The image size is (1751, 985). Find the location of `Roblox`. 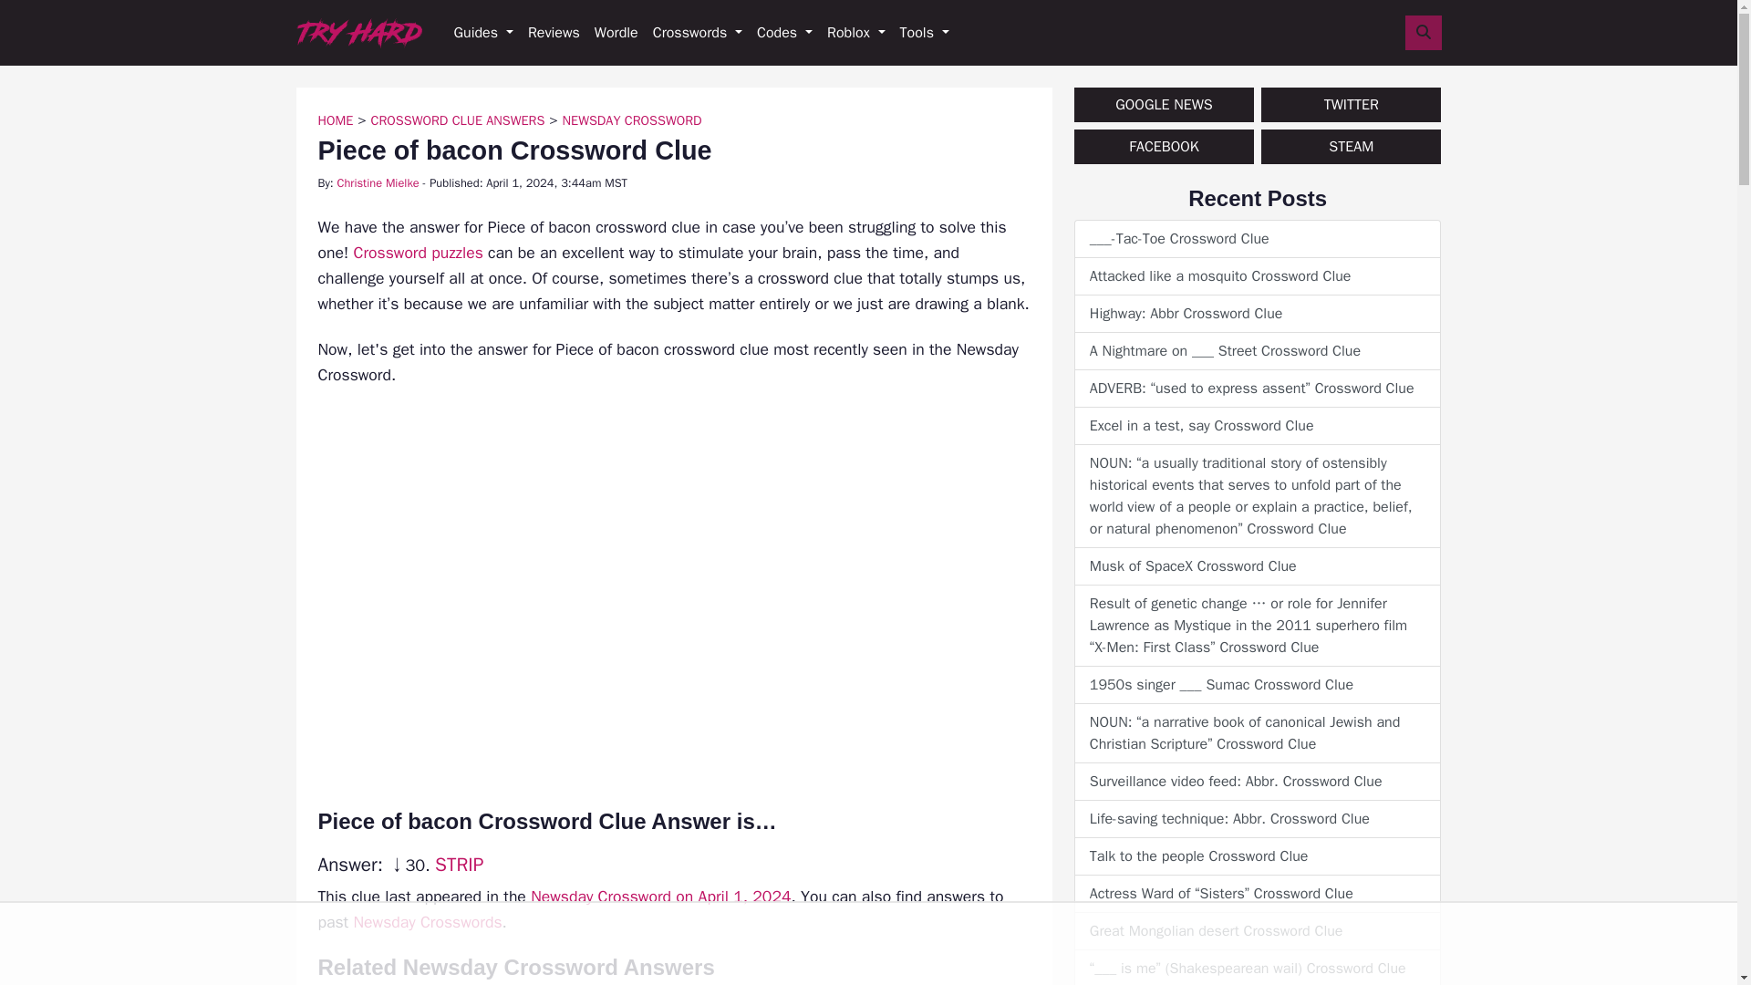

Roblox is located at coordinates (855, 33).